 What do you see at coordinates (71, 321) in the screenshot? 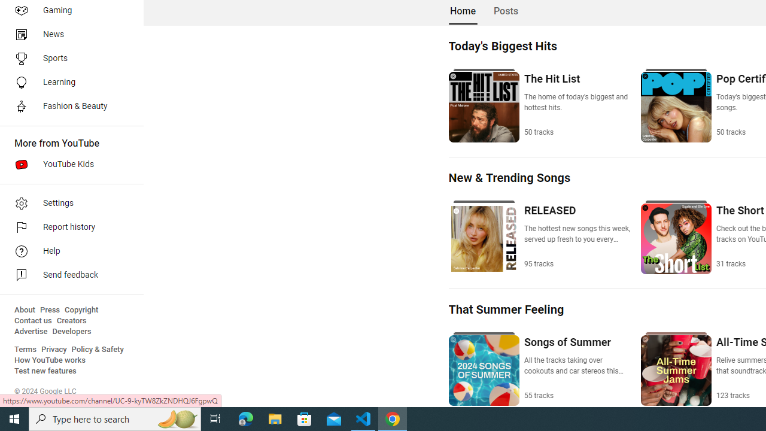
I see `Creators` at bounding box center [71, 321].